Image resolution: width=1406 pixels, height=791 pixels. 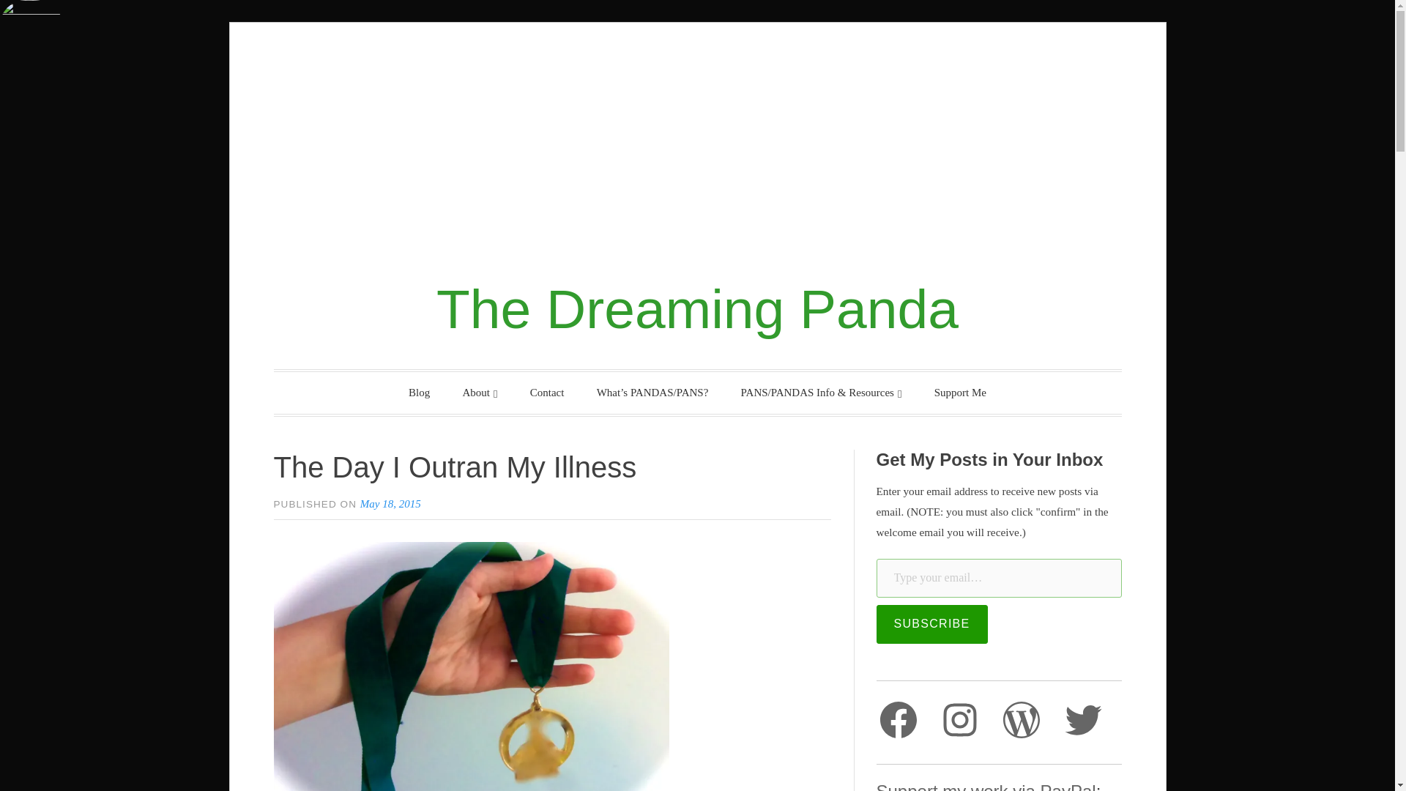 I want to click on Please fill in this field., so click(x=999, y=578).